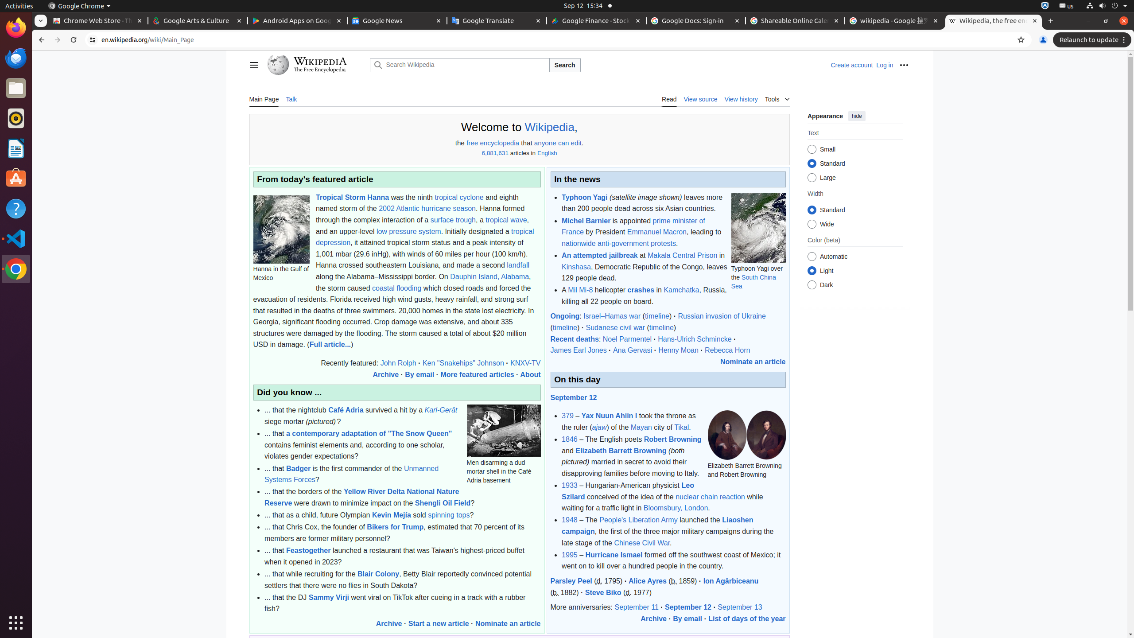 Image resolution: width=1134 pixels, height=638 pixels. I want to click on Shareable Online Calendar and Scheduling - Google Calendar - Memory usage - 88.5 MB, so click(795, 21).